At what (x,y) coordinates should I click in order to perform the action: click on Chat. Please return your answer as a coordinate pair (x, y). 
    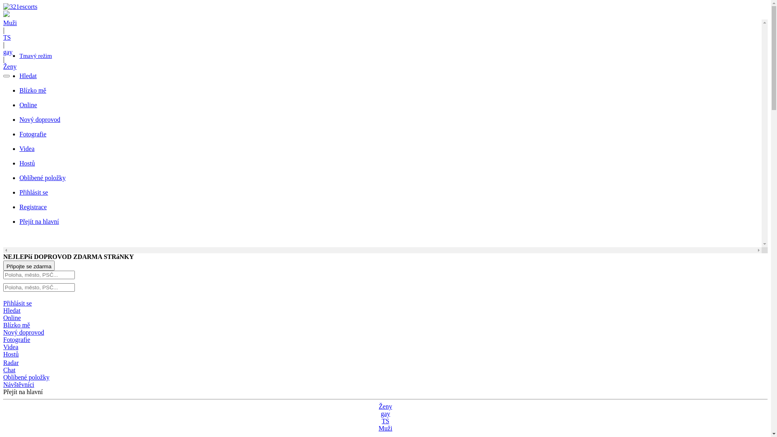
    Looking at the image, I should click on (385, 370).